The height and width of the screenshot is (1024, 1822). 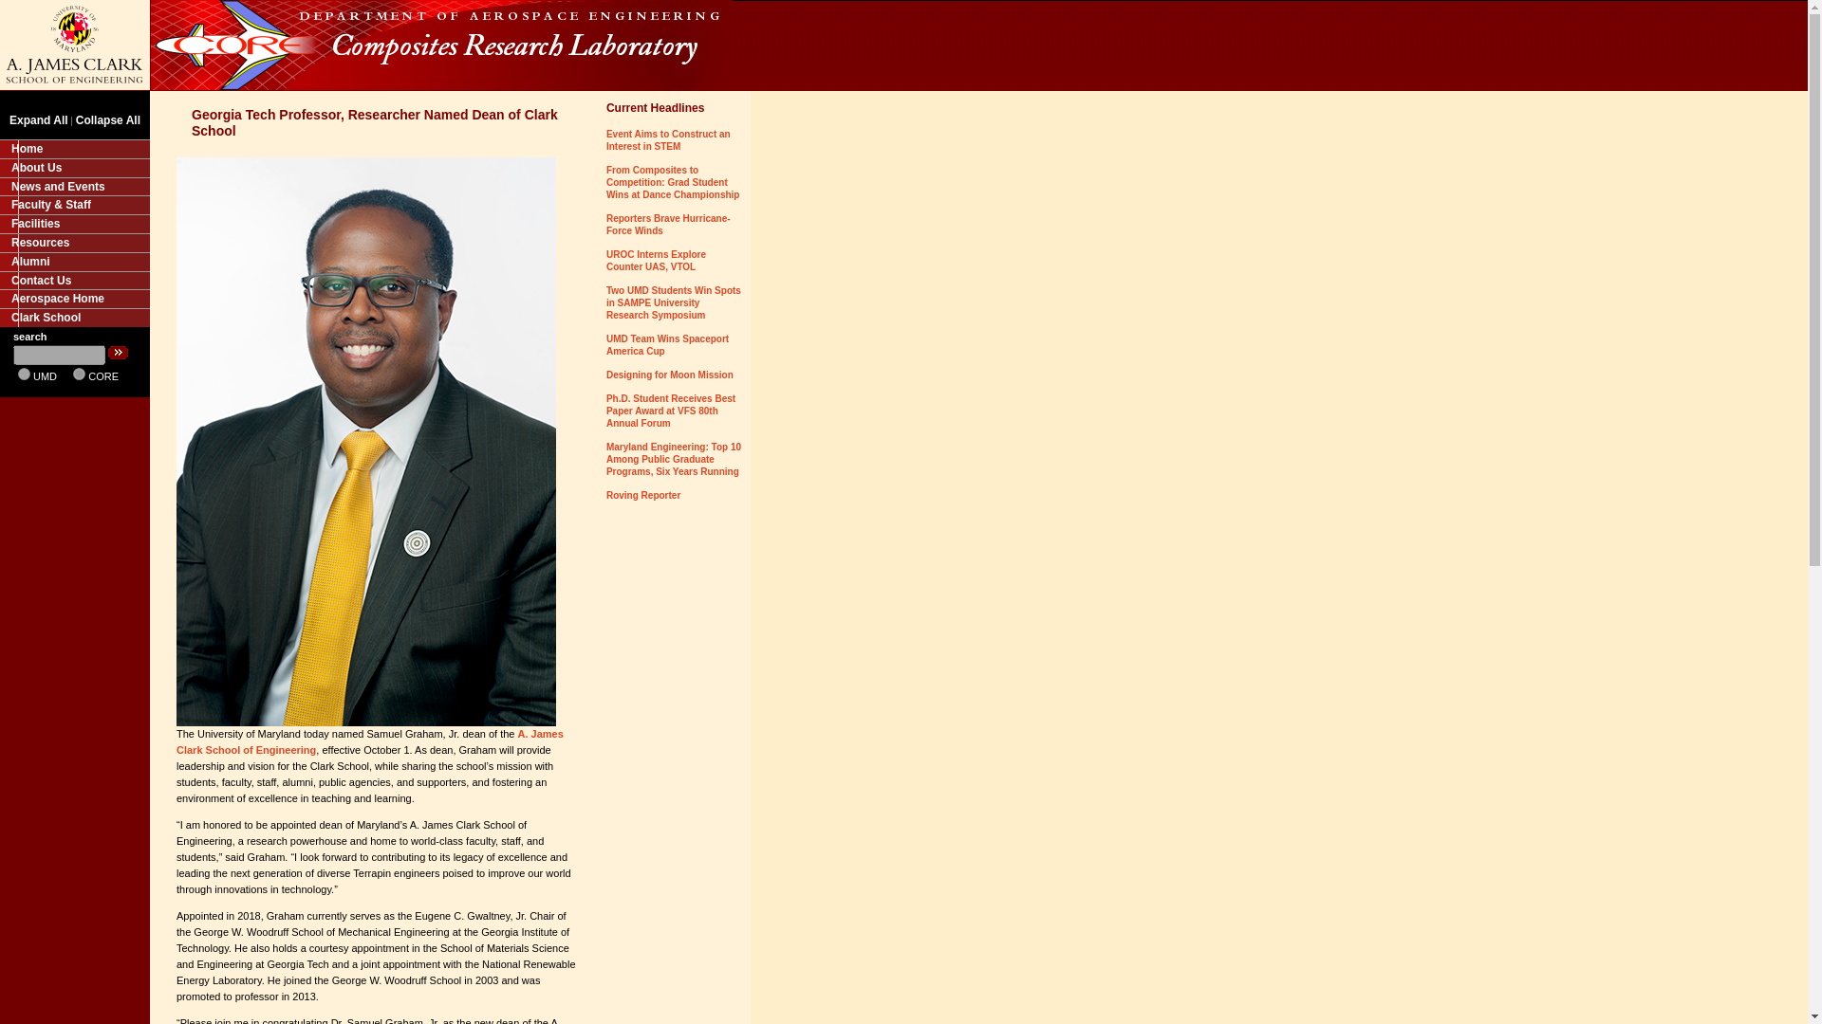 What do you see at coordinates (74, 167) in the screenshot?
I see `About Us` at bounding box center [74, 167].